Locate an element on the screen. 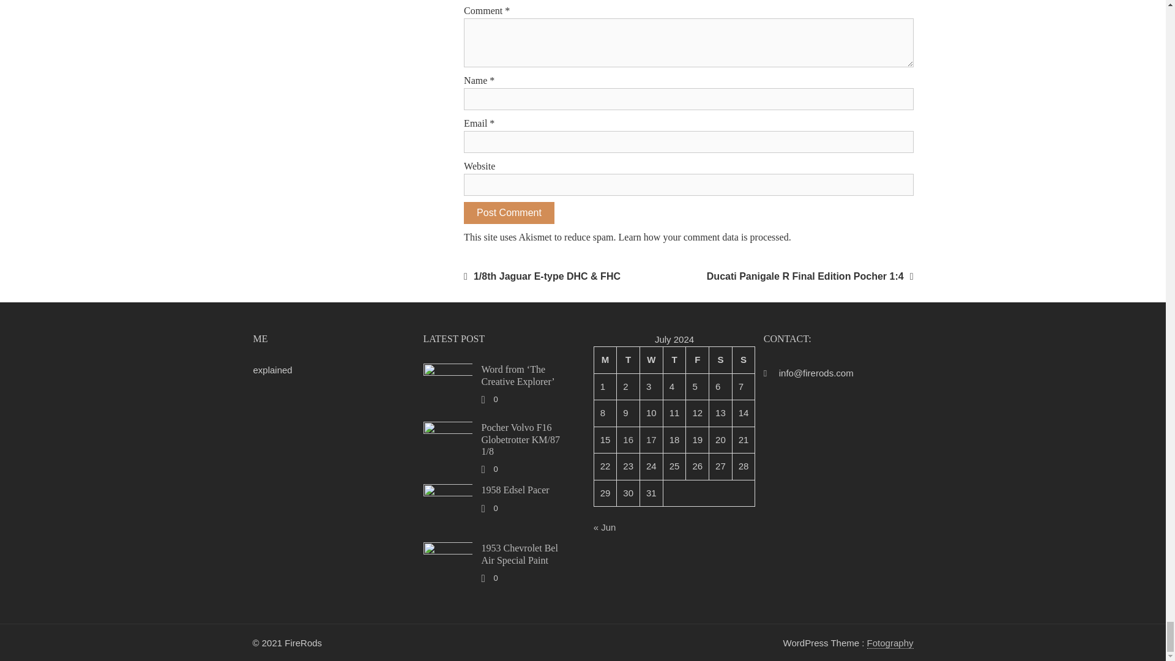  Post Comment is located at coordinates (509, 213).